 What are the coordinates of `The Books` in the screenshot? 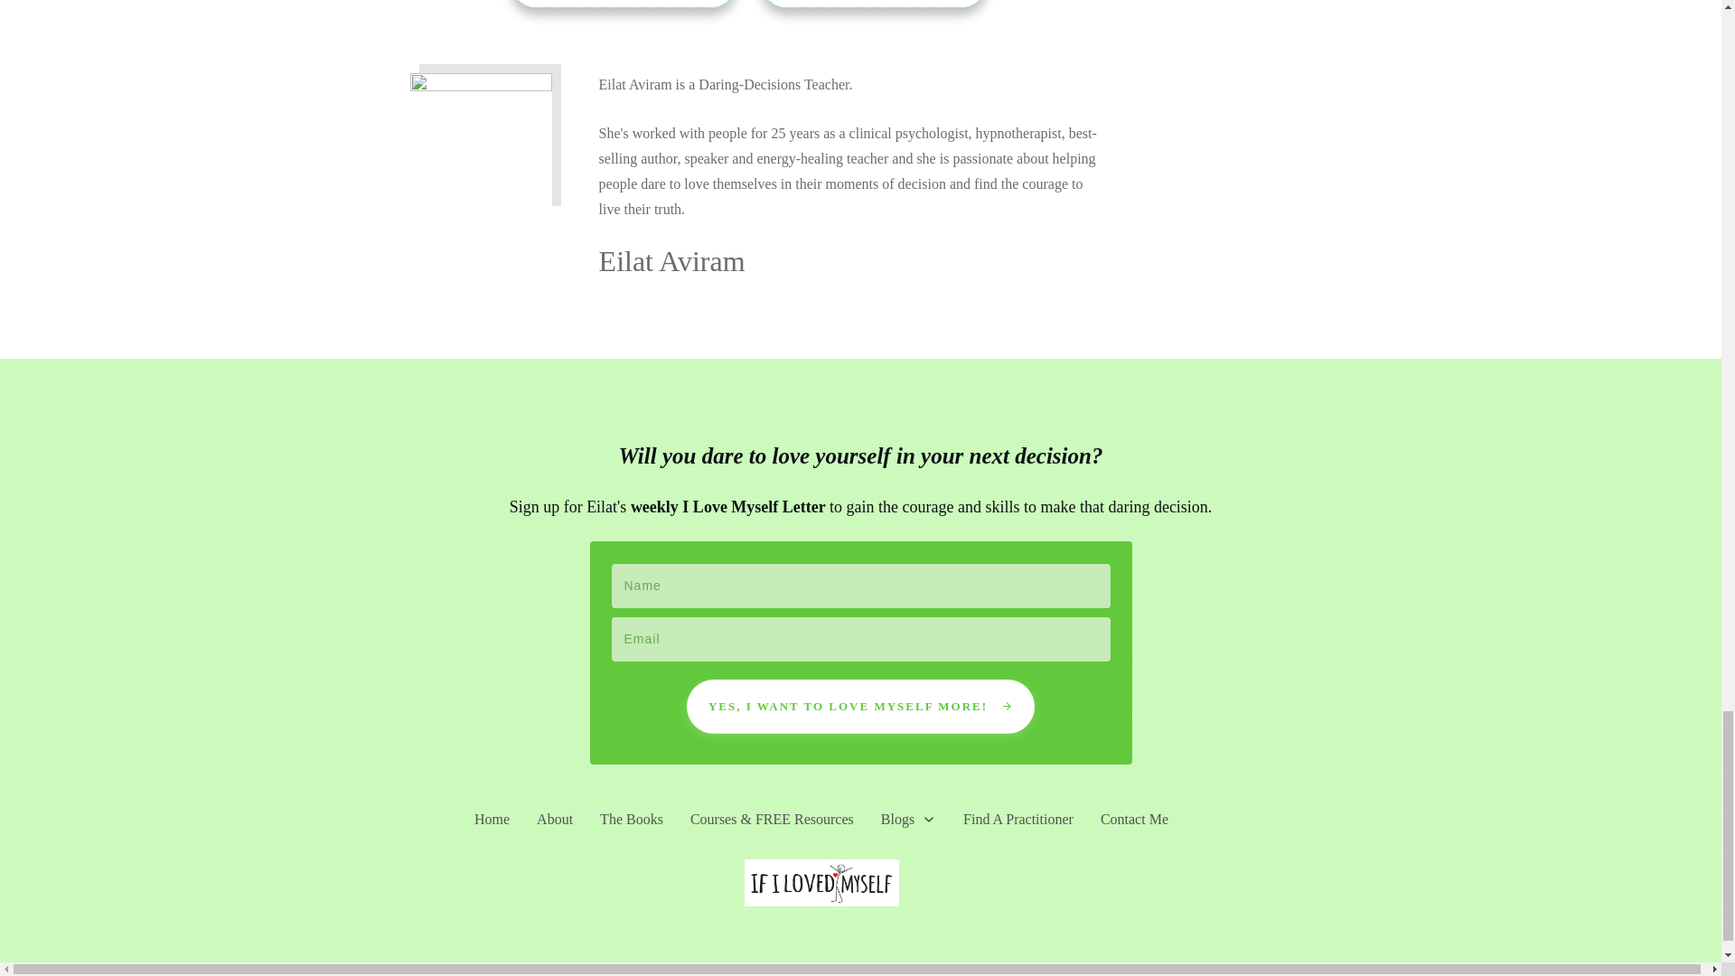 It's located at (631, 820).